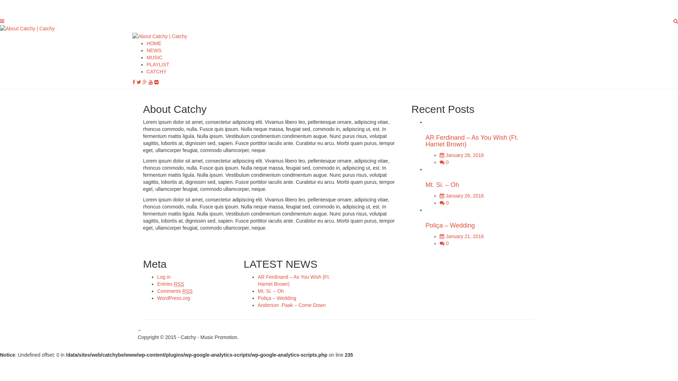 This screenshot has height=381, width=678. I want to click on Log in, so click(164, 277).